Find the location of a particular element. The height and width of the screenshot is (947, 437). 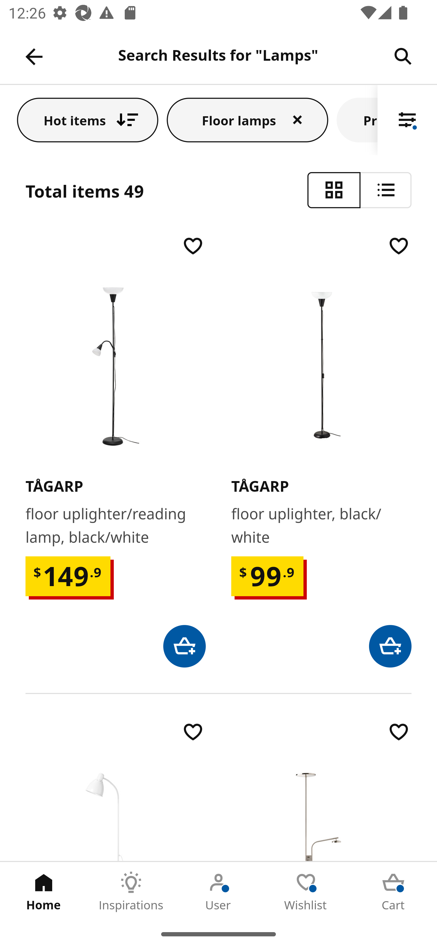

​L​E​R​S​T​A​
floor/reading lamp, white
$
149
.9 is located at coordinates (115, 790).